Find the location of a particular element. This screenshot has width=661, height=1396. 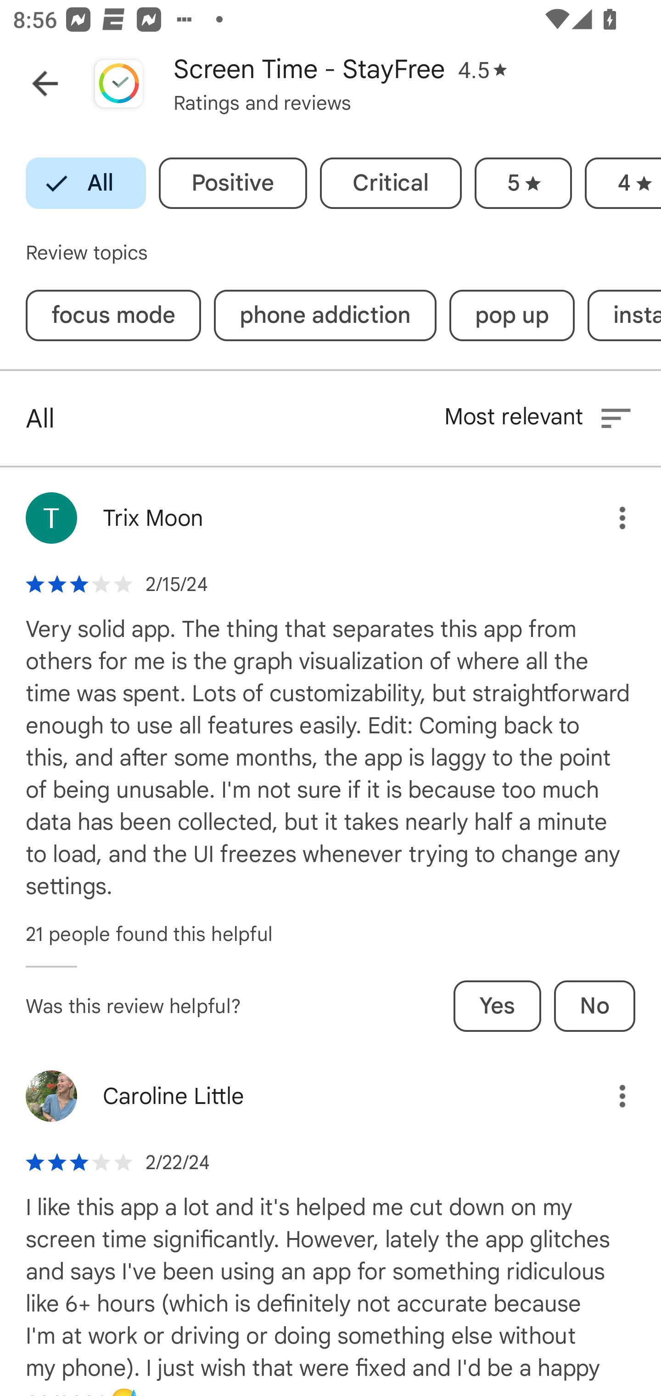

Options is located at coordinates (609, 1097).